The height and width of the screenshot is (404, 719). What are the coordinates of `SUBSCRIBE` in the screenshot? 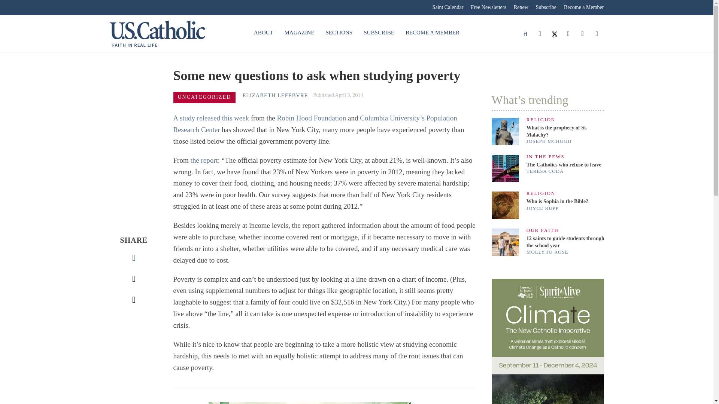 It's located at (379, 33).